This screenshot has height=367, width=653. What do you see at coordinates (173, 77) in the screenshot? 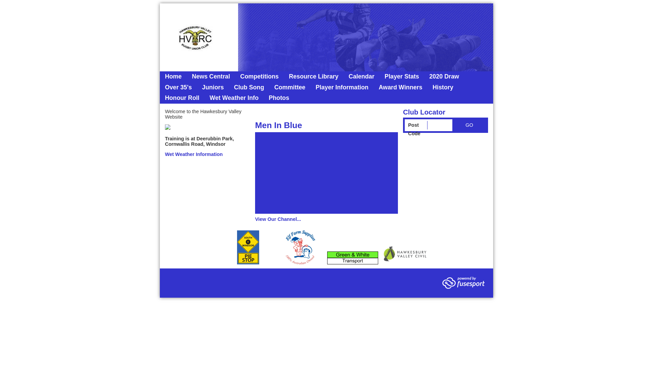
I see `Home` at bounding box center [173, 77].